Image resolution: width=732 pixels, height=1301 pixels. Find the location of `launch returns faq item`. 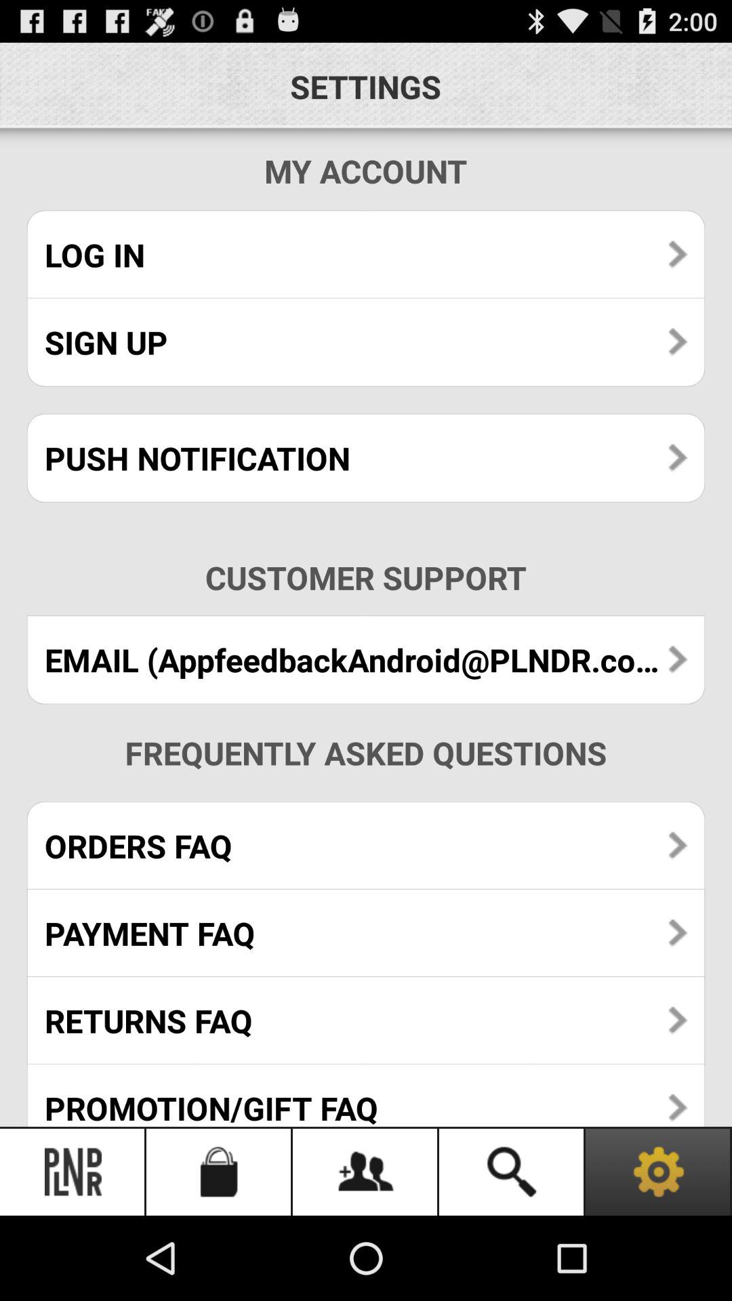

launch returns faq item is located at coordinates (366, 1020).